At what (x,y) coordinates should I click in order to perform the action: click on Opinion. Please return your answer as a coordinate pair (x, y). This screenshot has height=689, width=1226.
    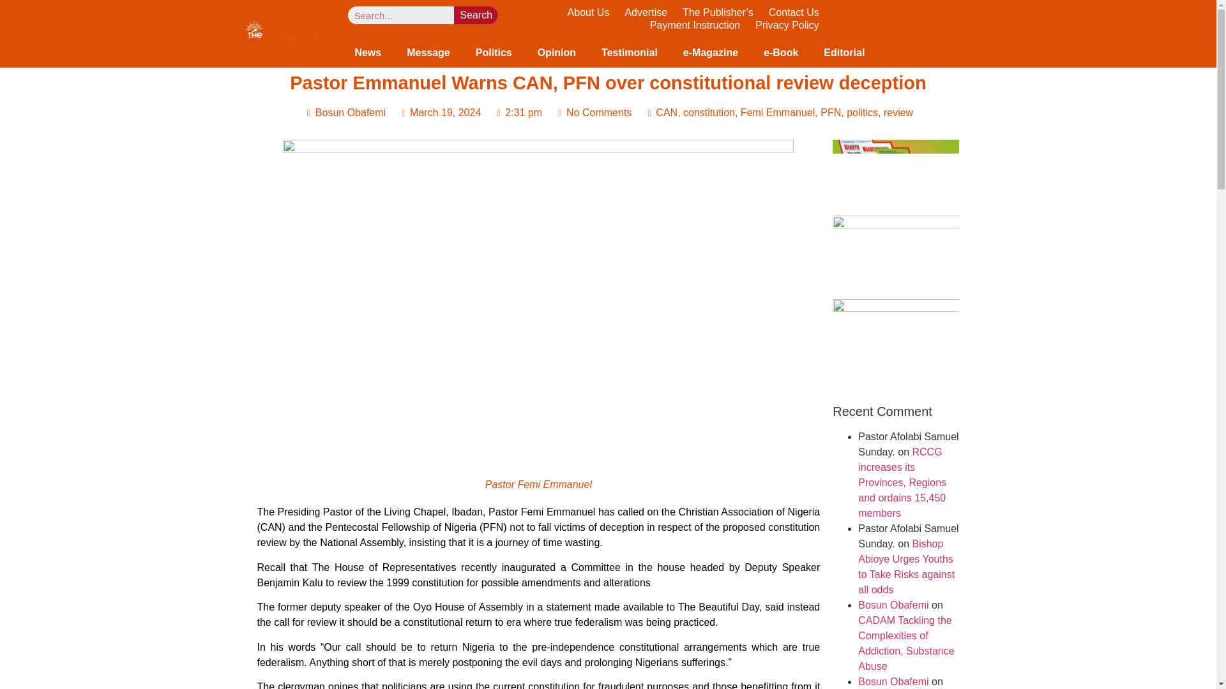
    Looking at the image, I should click on (556, 52).